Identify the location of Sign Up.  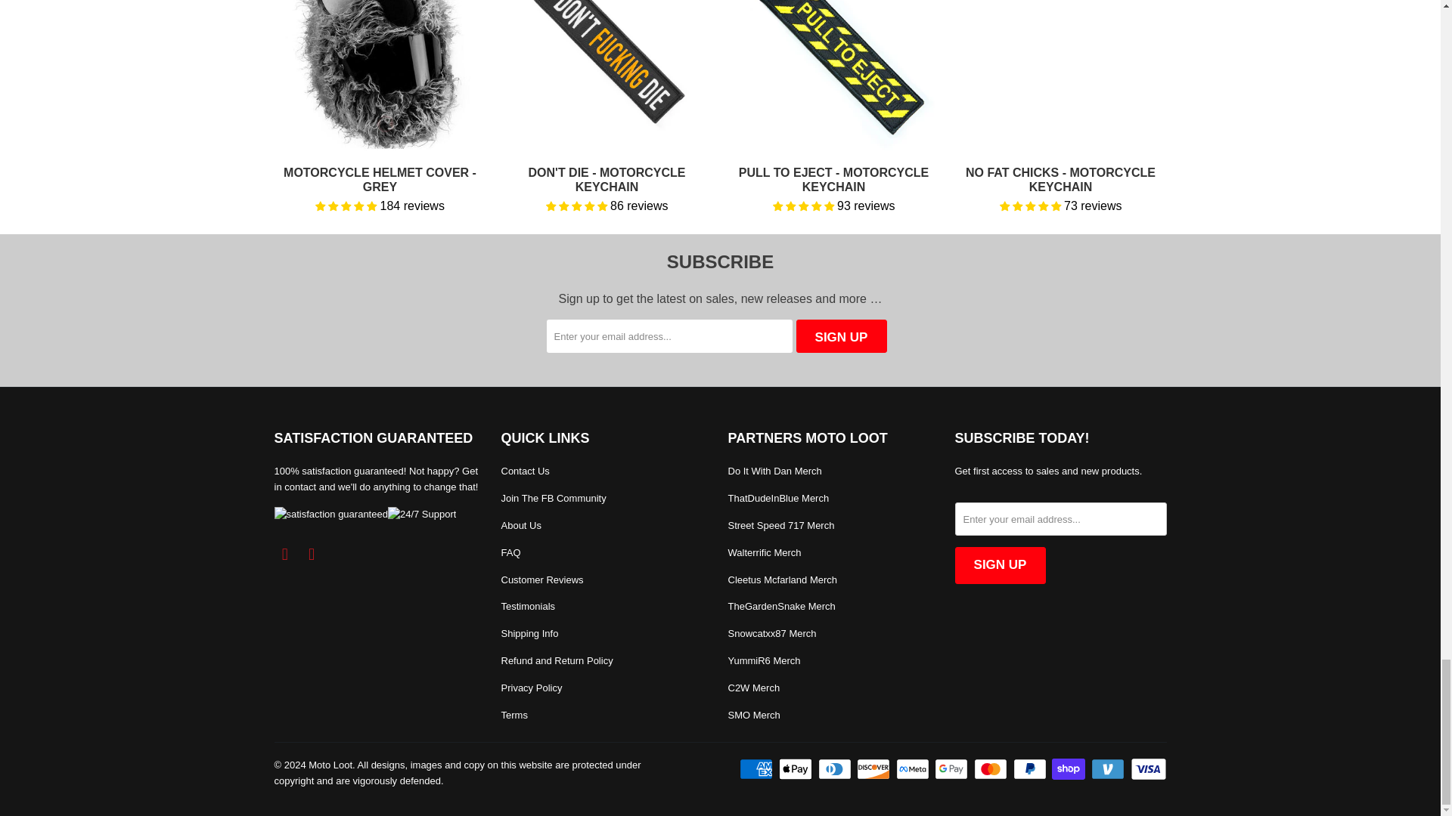
(841, 335).